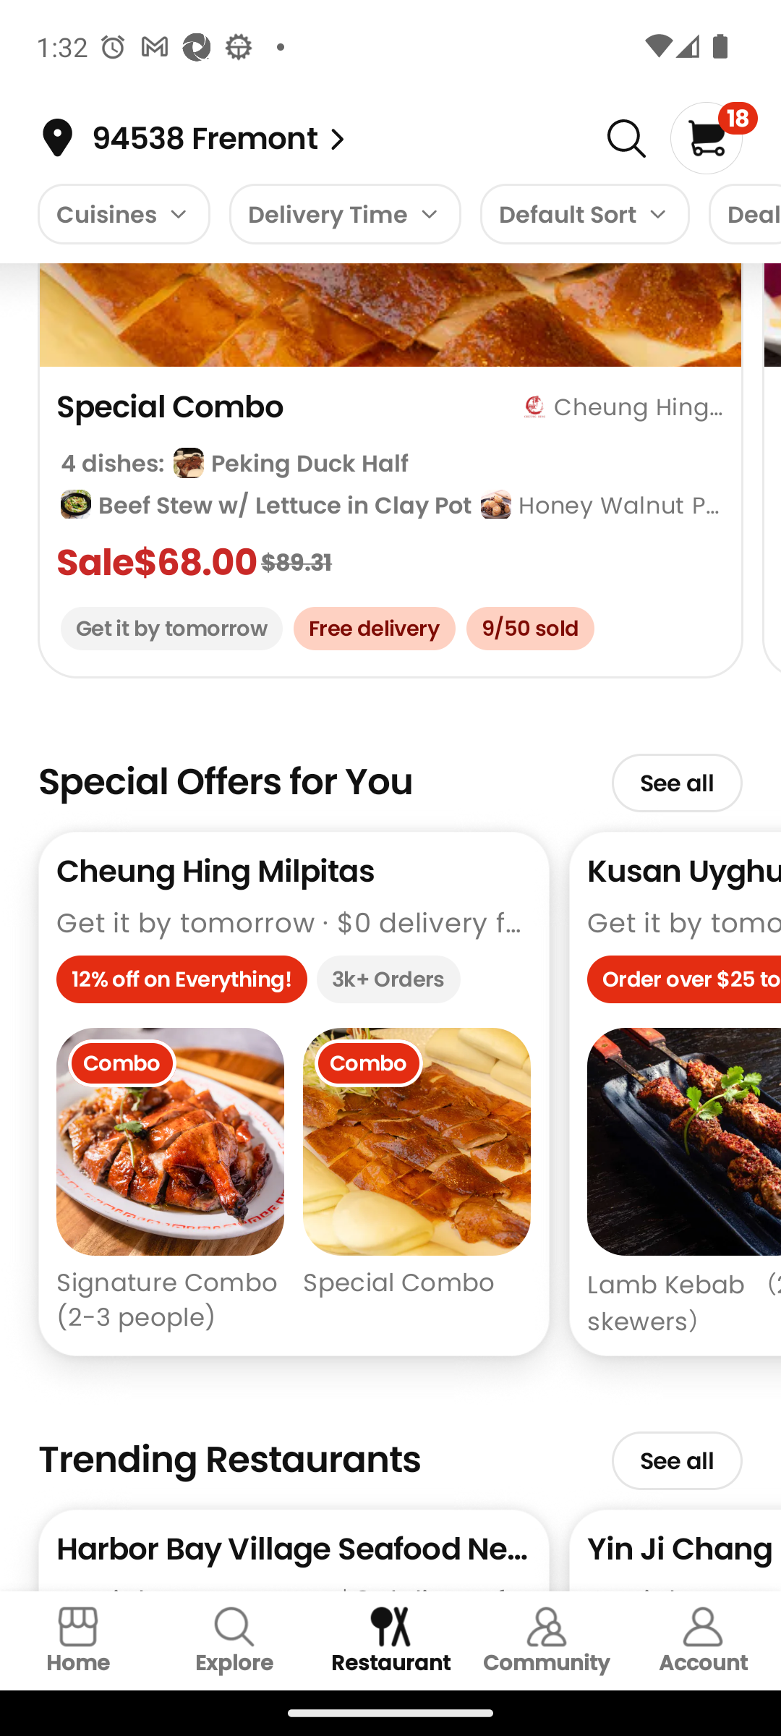 Image resolution: width=781 pixels, height=1736 pixels. I want to click on 94538 Fremont Image, so click(337, 139).